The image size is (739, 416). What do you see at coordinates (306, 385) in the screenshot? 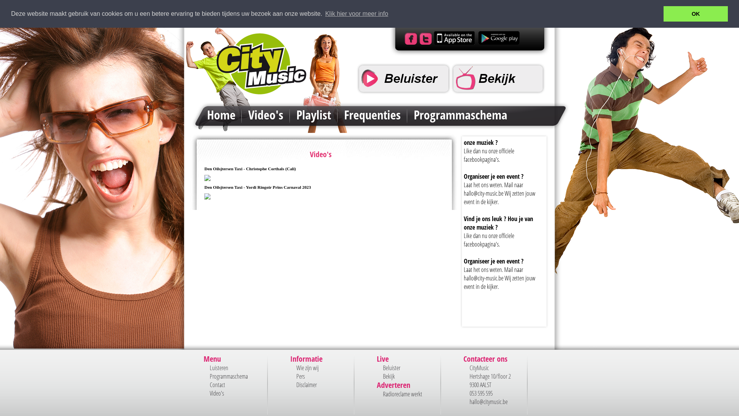
I see `Disclaimer` at bounding box center [306, 385].